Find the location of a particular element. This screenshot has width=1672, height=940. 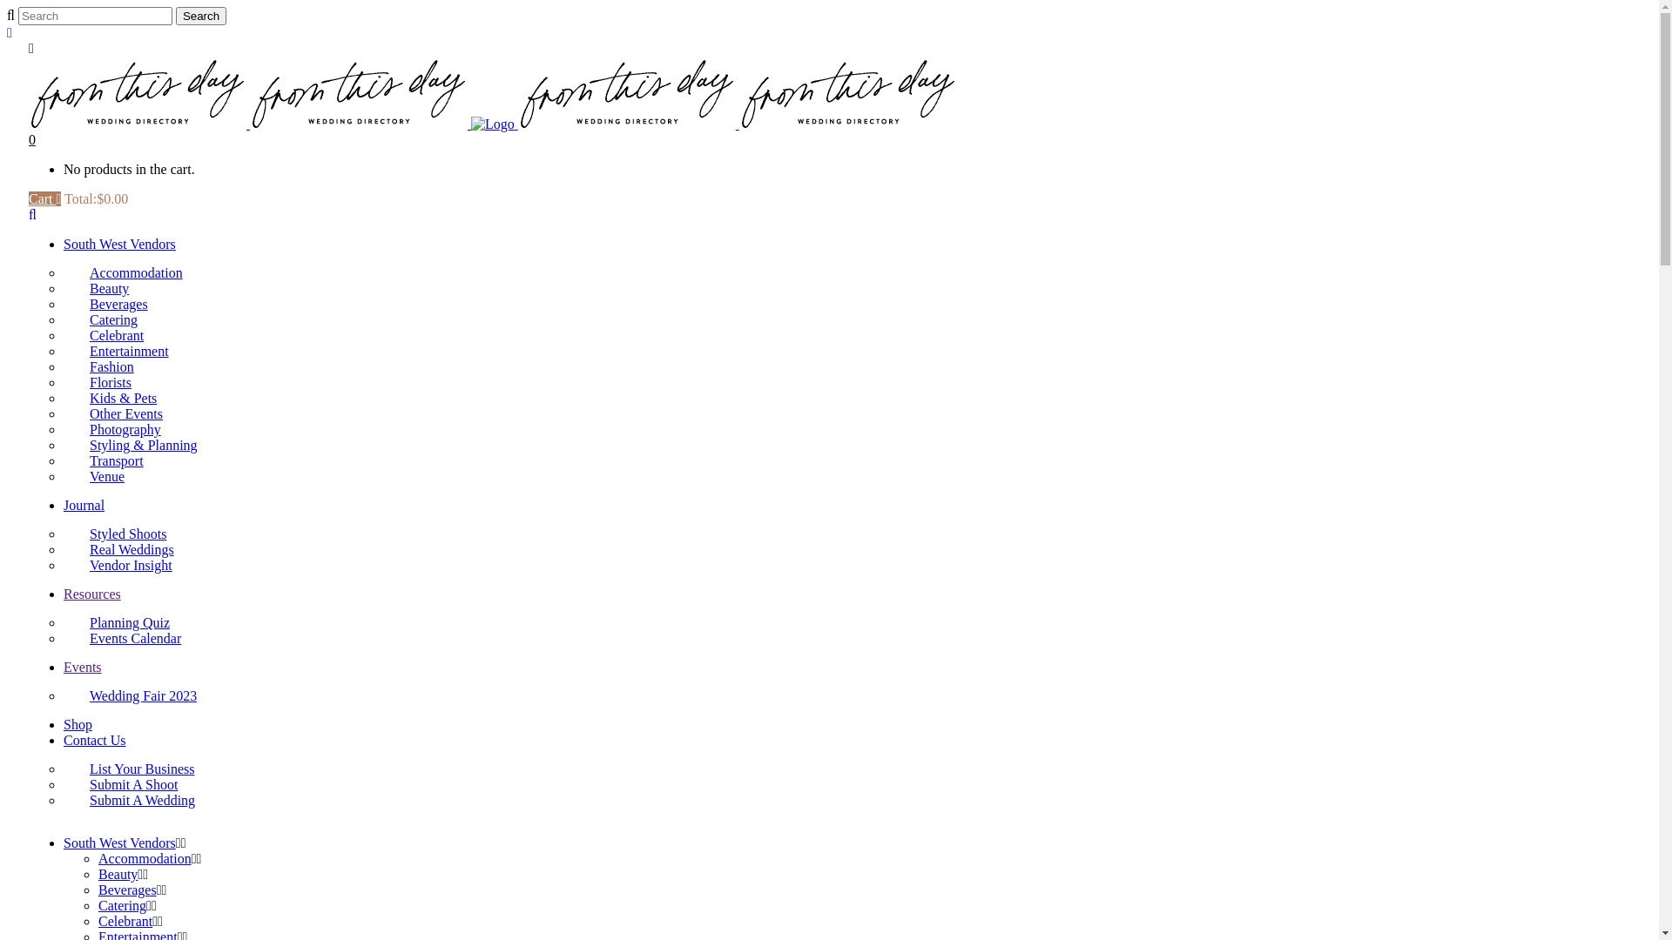

Venue is located at coordinates (94, 477).